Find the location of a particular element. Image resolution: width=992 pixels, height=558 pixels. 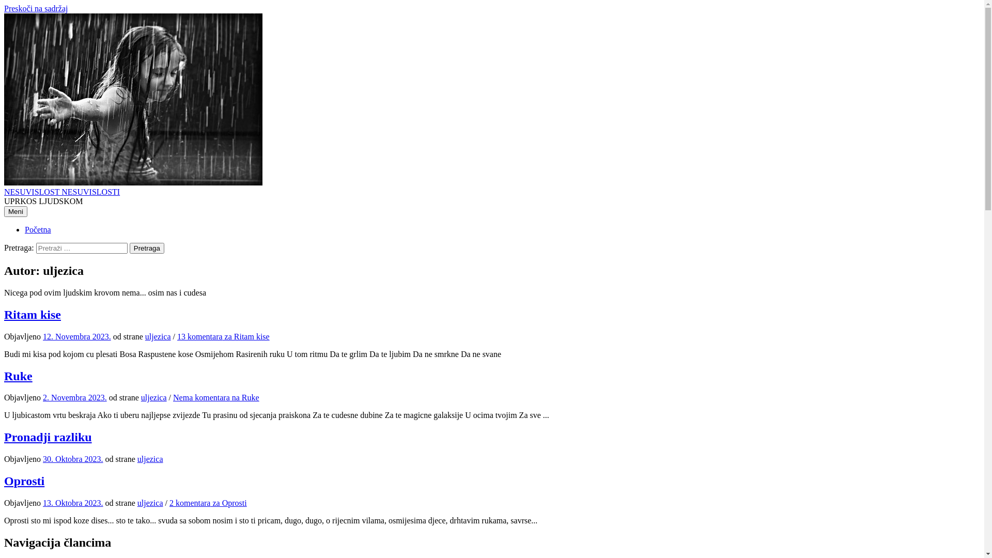

uljezica is located at coordinates (150, 503).